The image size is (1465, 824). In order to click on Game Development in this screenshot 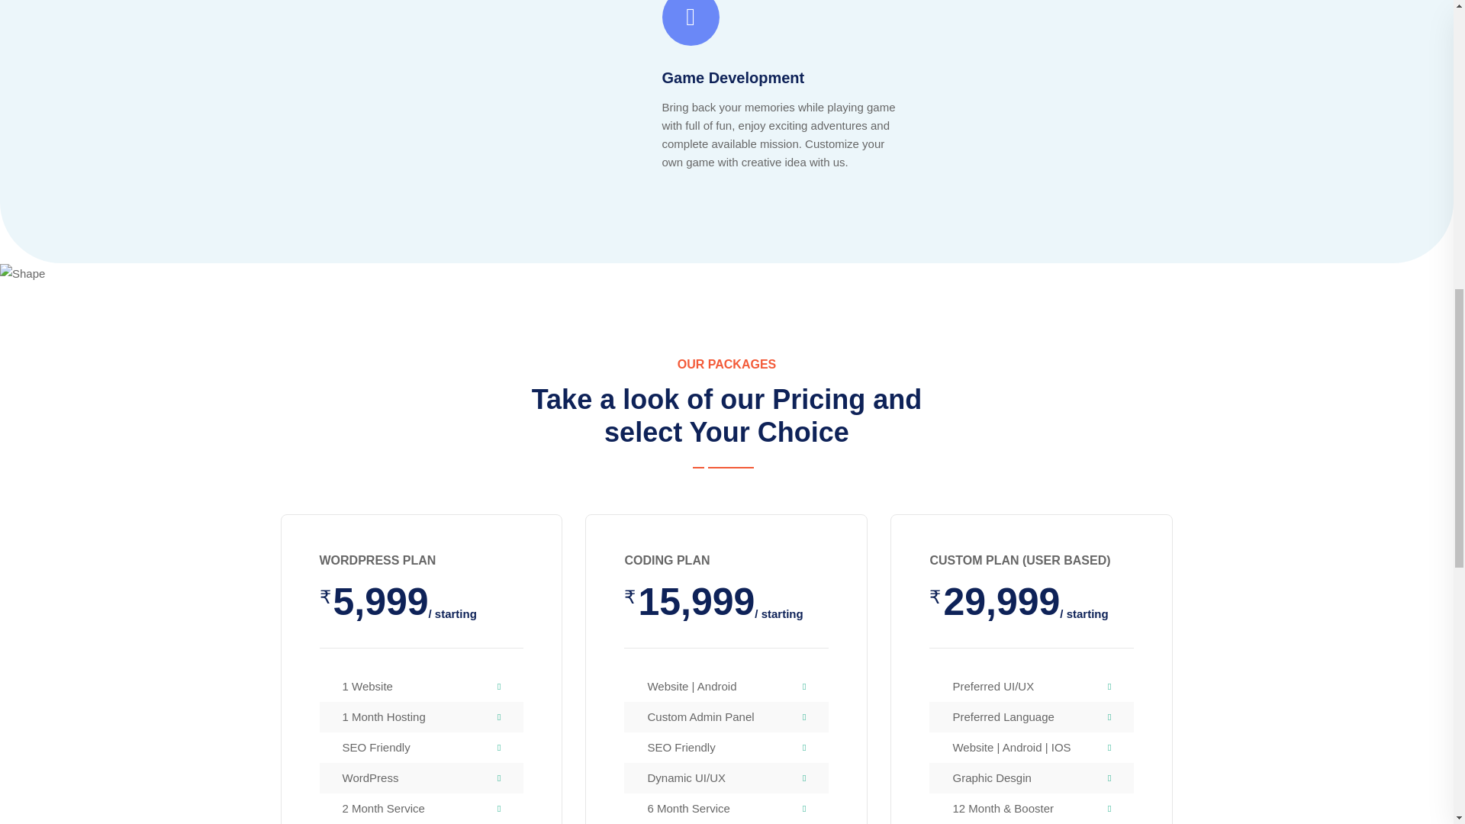, I will do `click(732, 78)`.